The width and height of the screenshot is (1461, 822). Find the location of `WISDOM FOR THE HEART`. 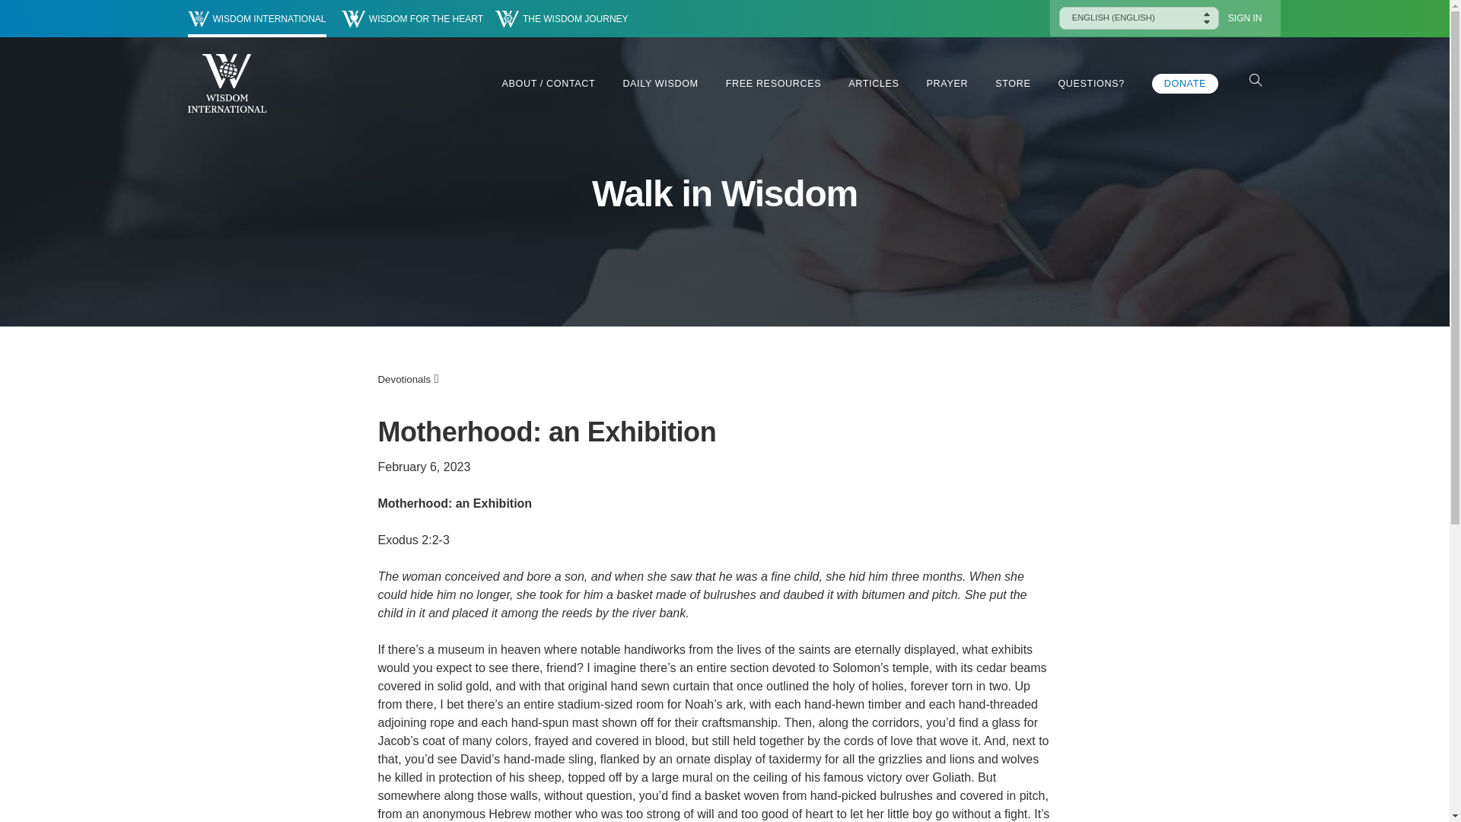

WISDOM FOR THE HEART is located at coordinates (412, 18).